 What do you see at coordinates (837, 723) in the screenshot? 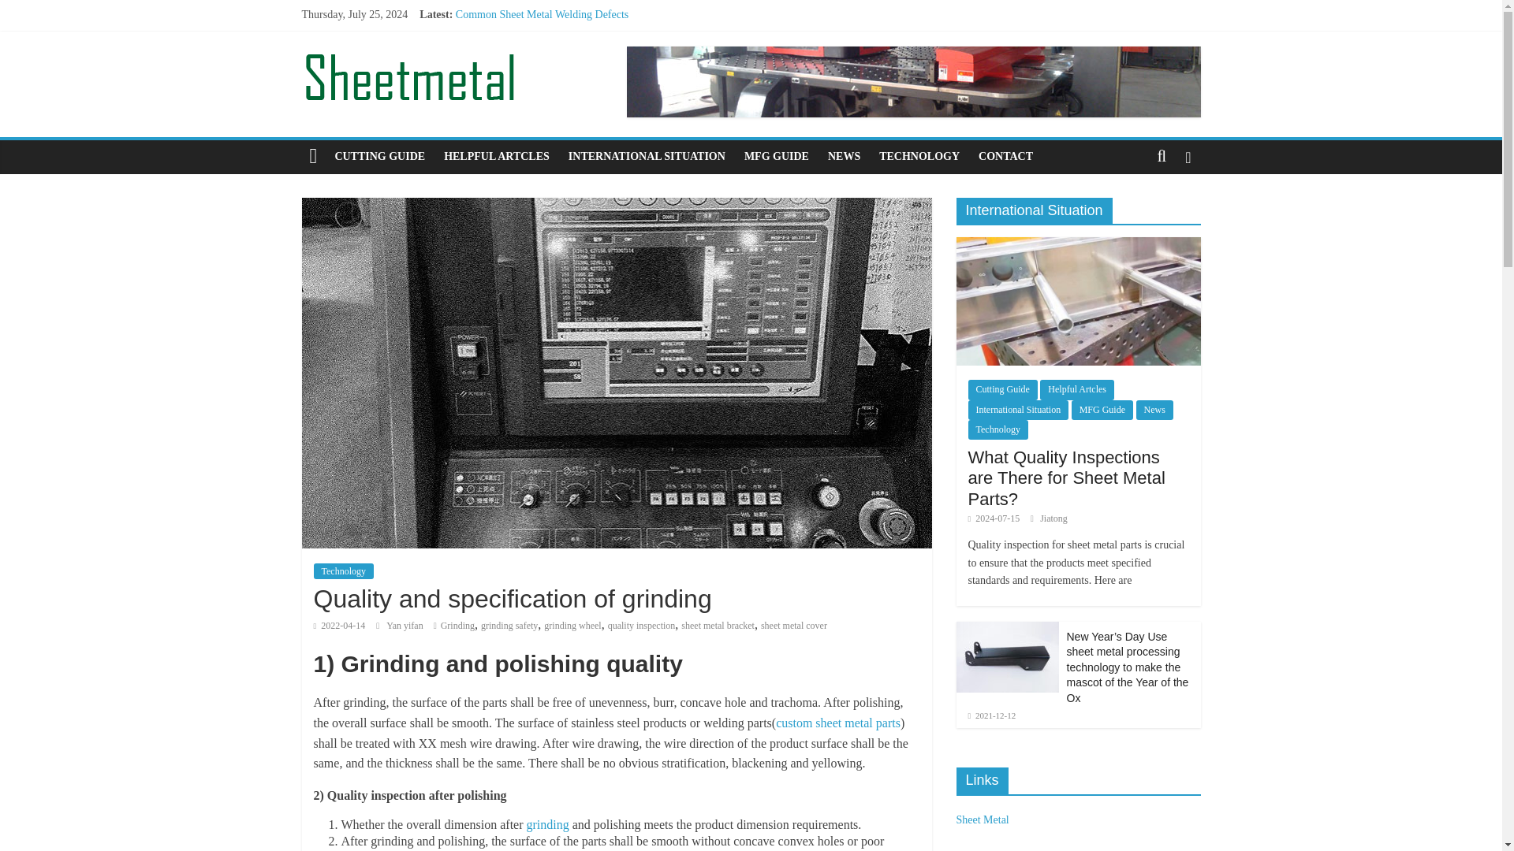
I see `custom sheet metal` at bounding box center [837, 723].